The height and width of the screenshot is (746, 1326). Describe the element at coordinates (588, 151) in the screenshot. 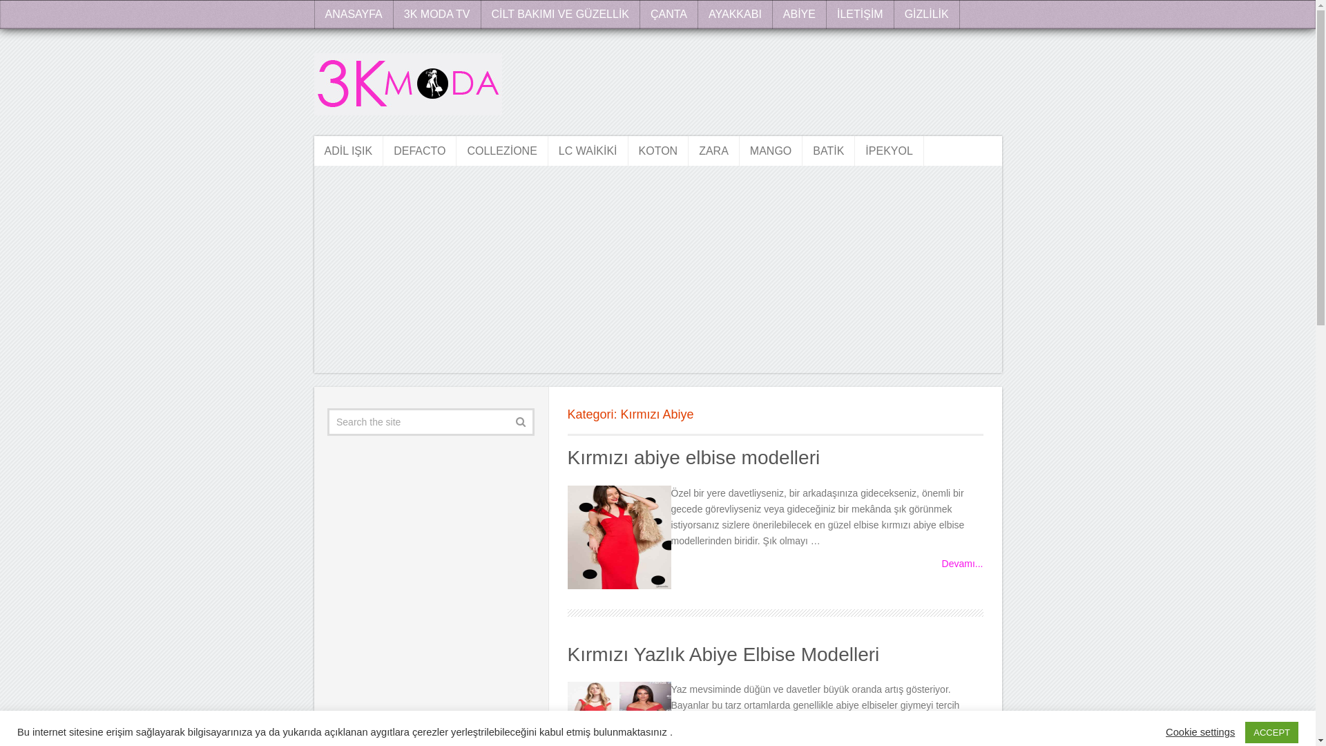

I see `LC WAIKIKI` at that location.